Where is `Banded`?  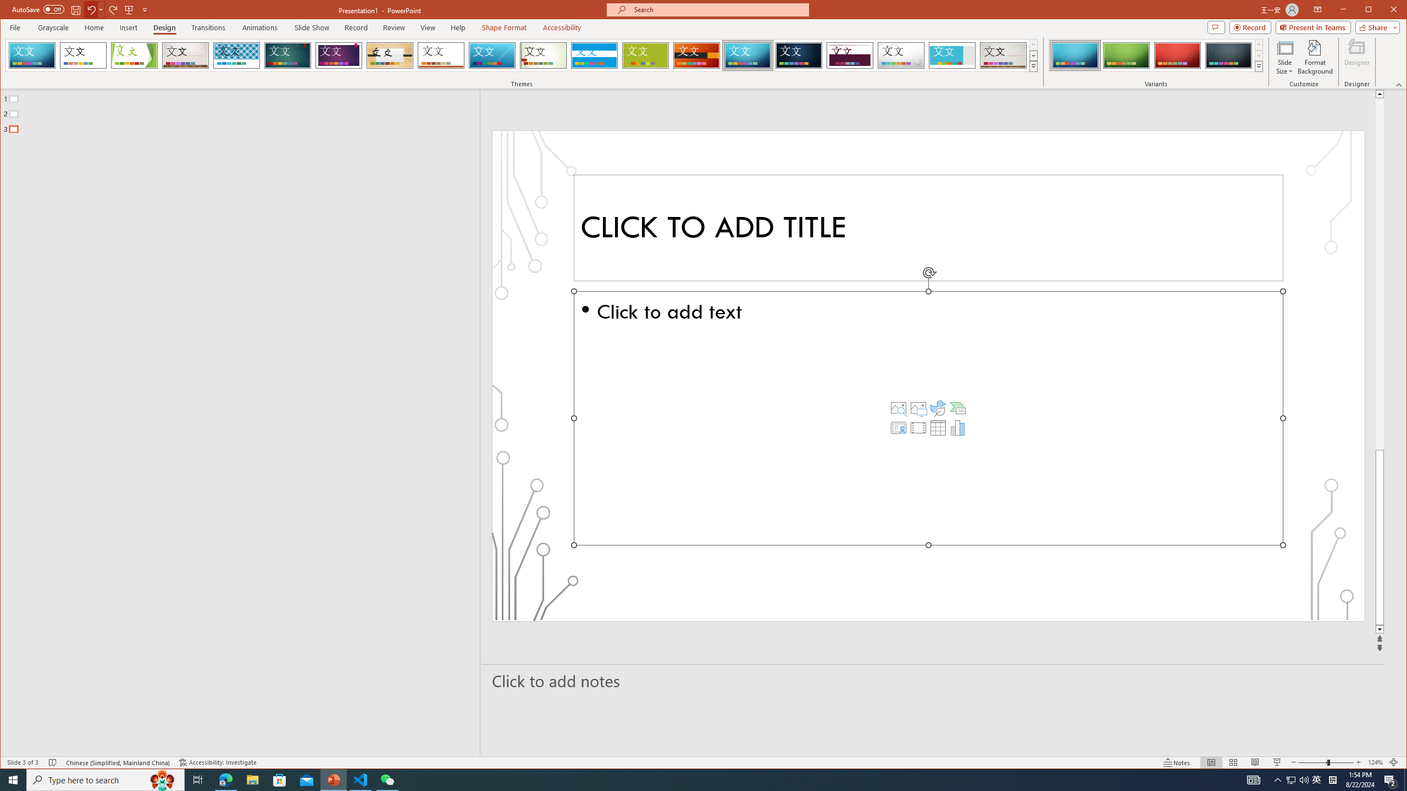 Banded is located at coordinates (594, 55).